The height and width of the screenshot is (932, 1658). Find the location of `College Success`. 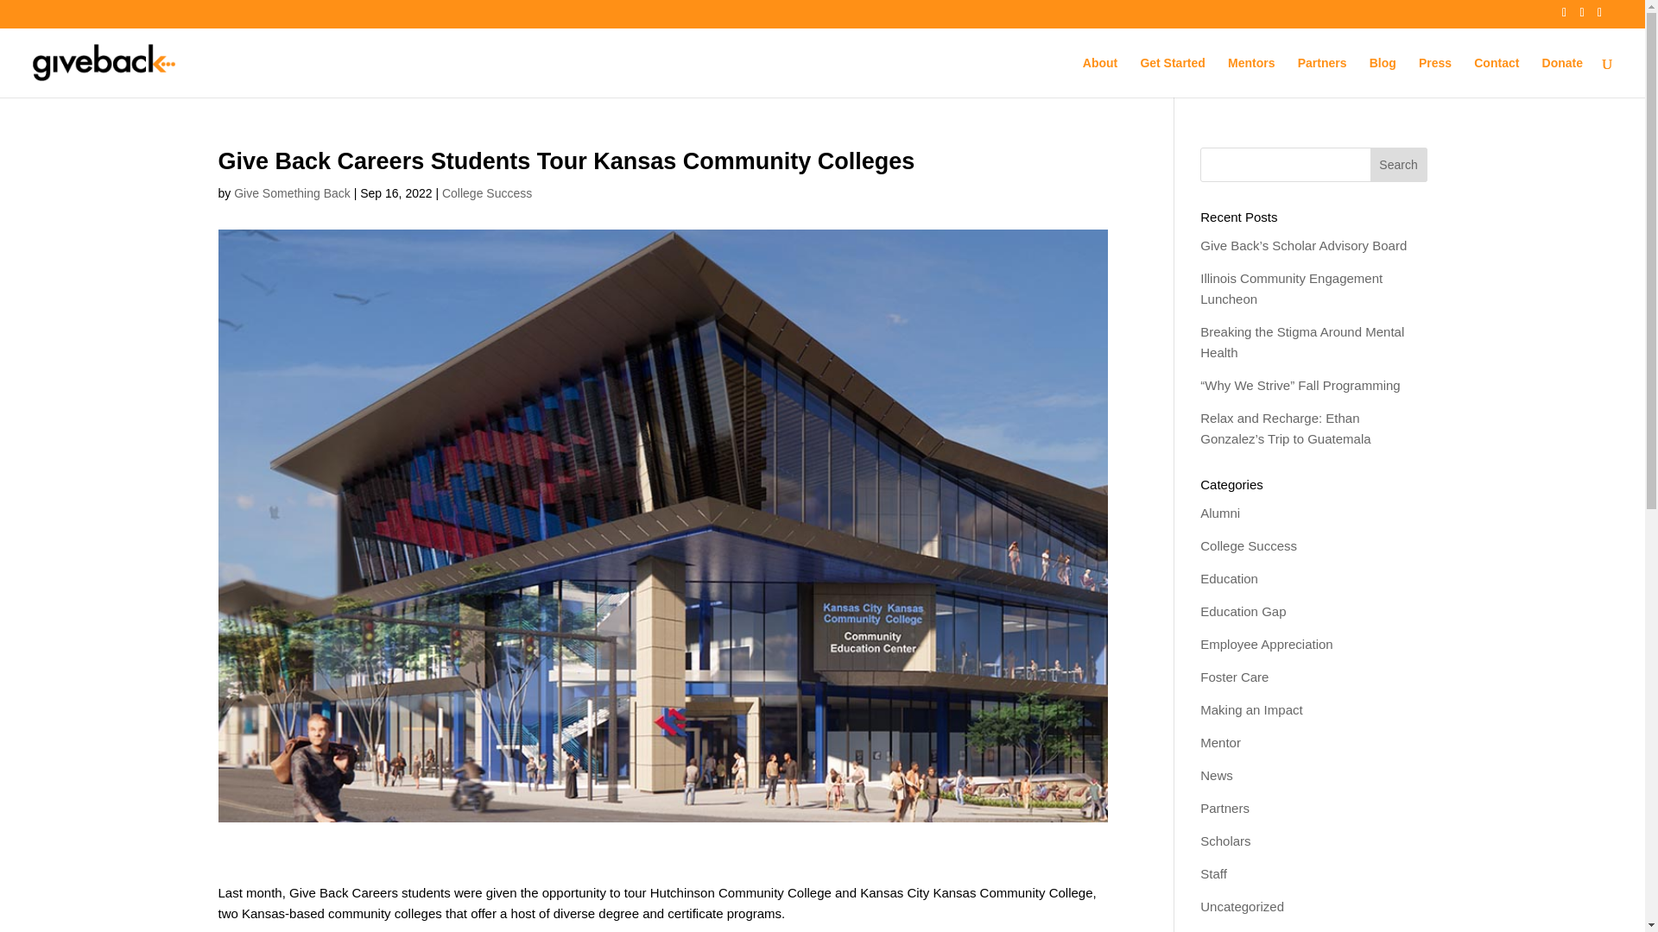

College Success is located at coordinates (1249, 545).